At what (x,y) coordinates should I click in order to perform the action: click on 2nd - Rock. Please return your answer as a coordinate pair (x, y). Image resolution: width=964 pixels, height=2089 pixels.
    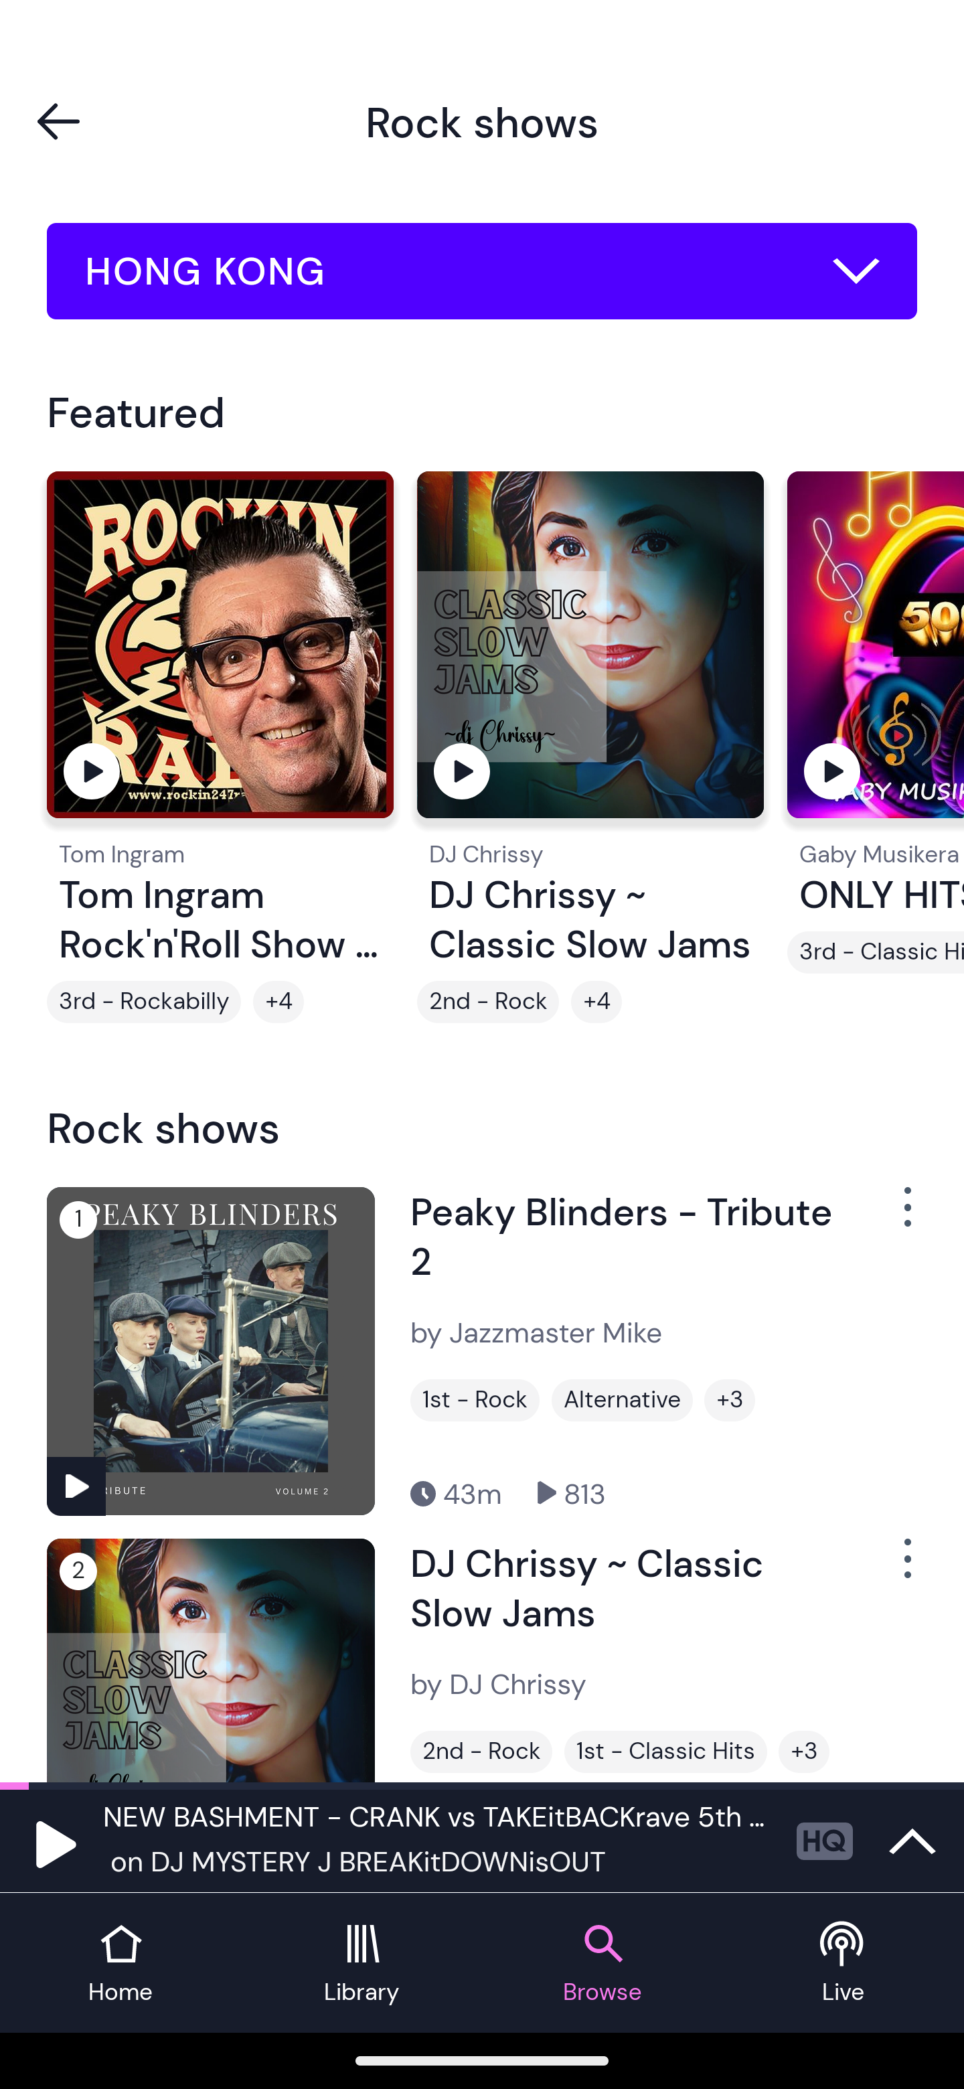
    Looking at the image, I should click on (488, 1002).